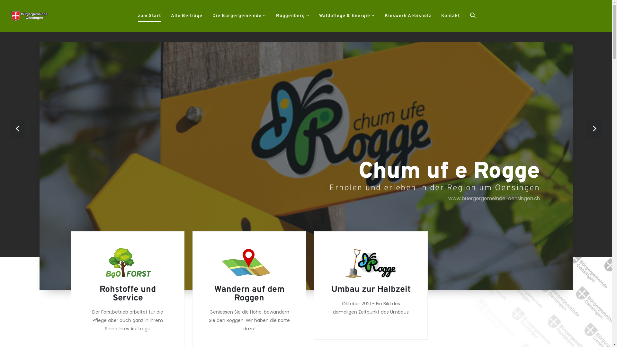 The image size is (617, 347). I want to click on Kieswerk Aebisholz, so click(408, 16).